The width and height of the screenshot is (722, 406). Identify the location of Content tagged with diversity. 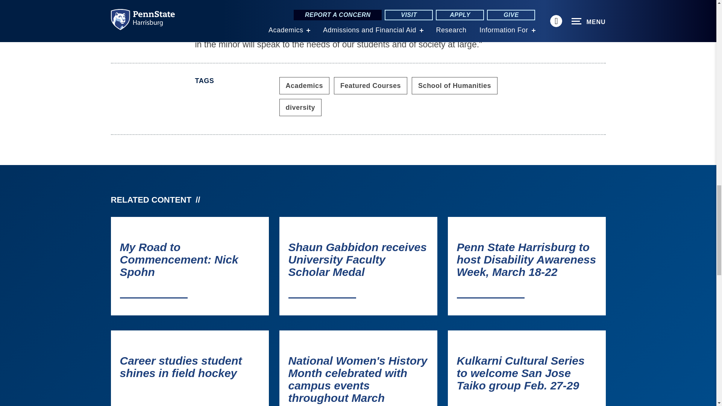
(300, 108).